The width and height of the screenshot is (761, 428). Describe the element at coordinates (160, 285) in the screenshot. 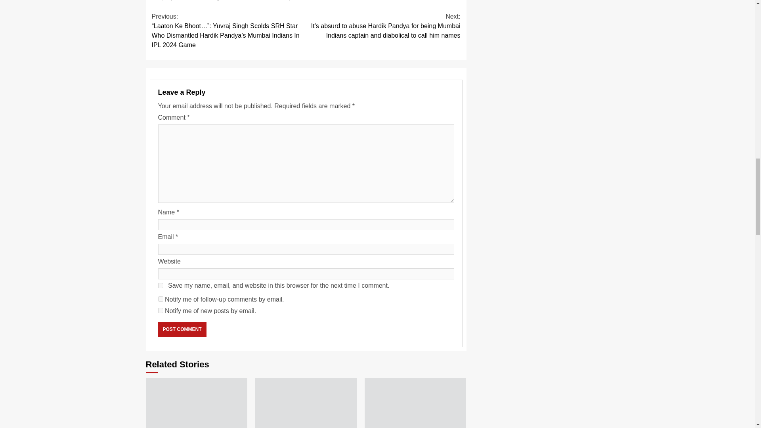

I see `yes` at that location.